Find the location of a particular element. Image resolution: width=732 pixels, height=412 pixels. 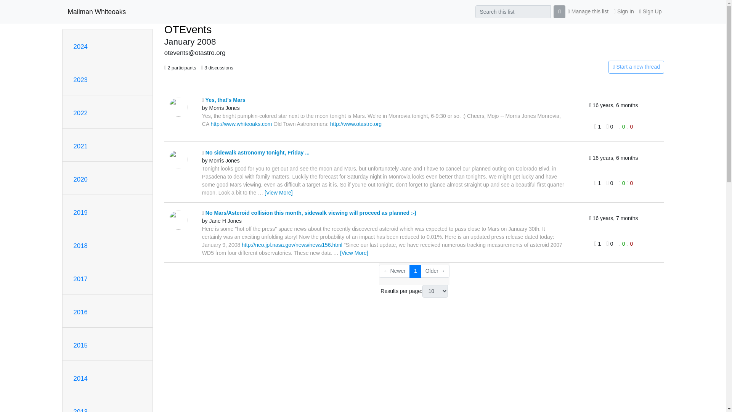

You must be logged-in to vote. is located at coordinates (630, 183).